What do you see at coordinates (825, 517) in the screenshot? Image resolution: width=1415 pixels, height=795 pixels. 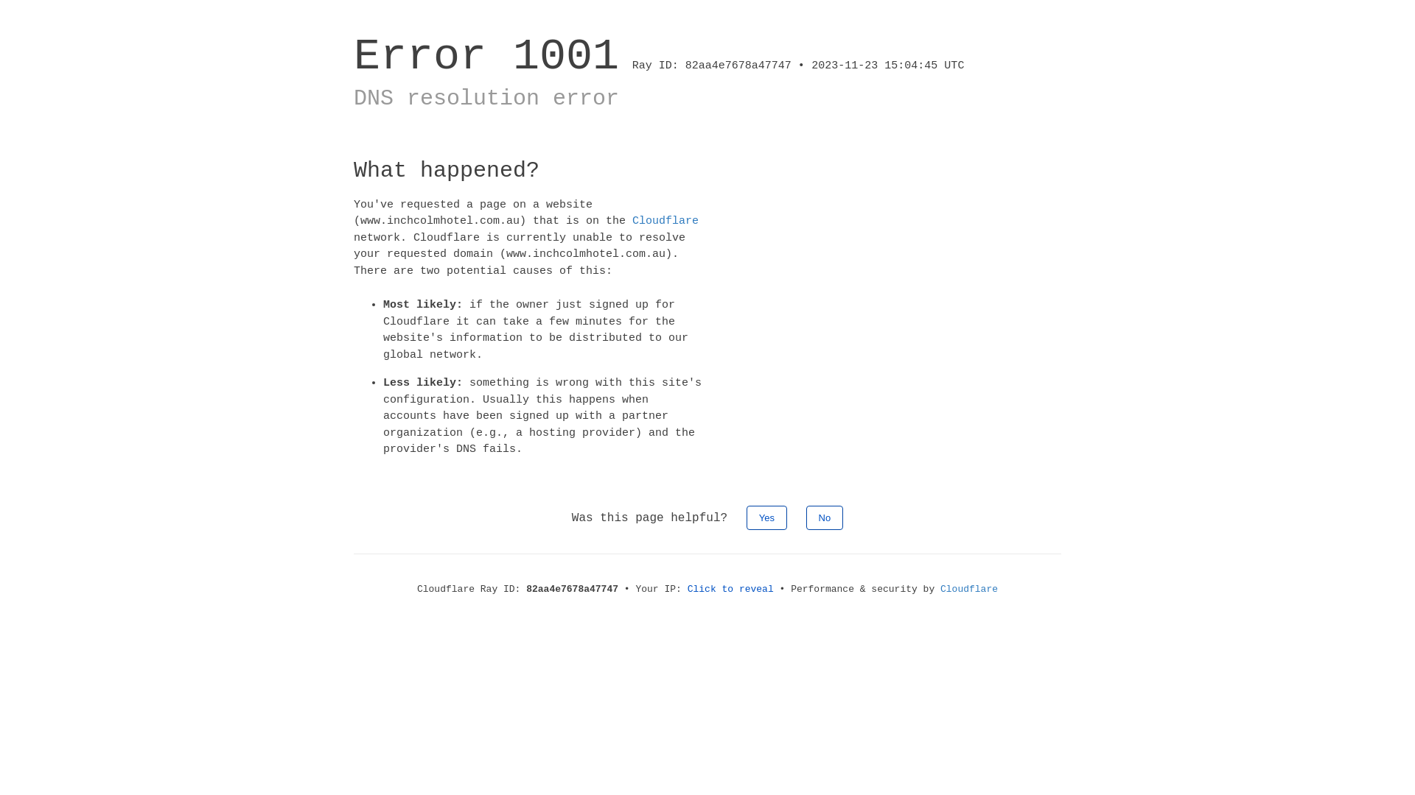 I see `No` at bounding box center [825, 517].